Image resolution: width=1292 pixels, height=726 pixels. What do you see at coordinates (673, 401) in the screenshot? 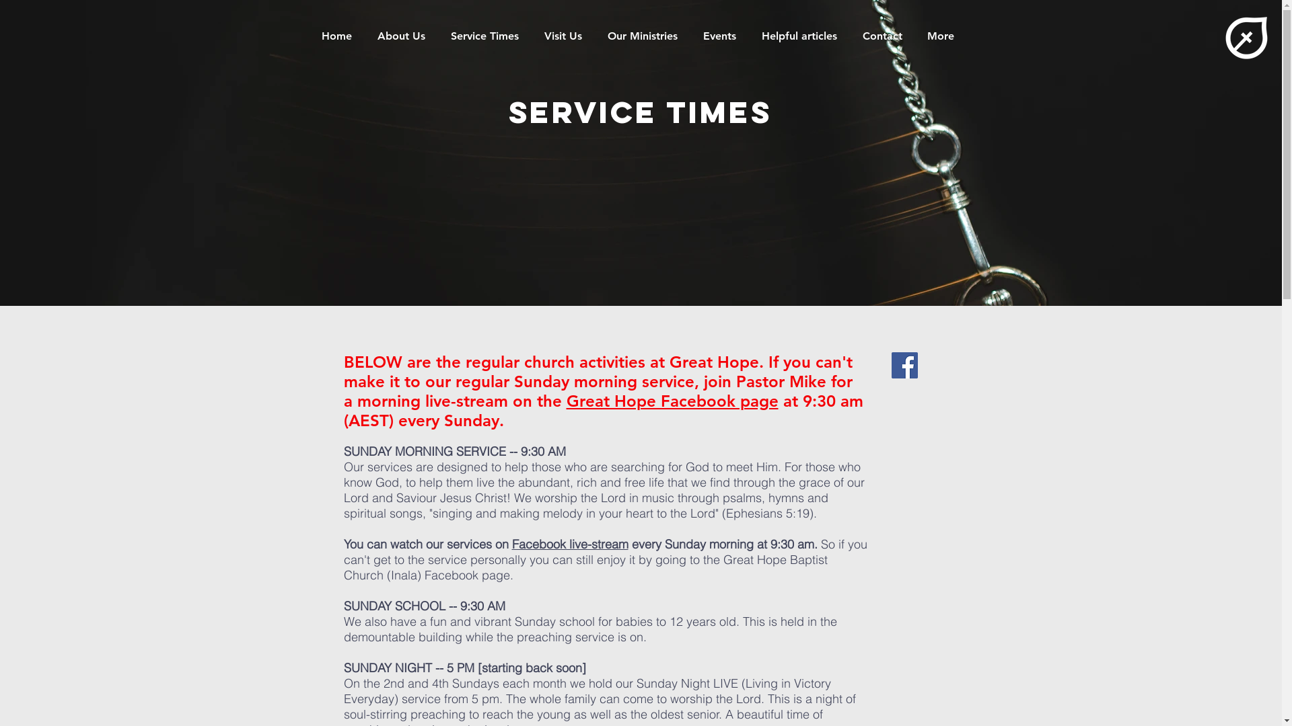
I see `Great Hope Facebook page` at bounding box center [673, 401].